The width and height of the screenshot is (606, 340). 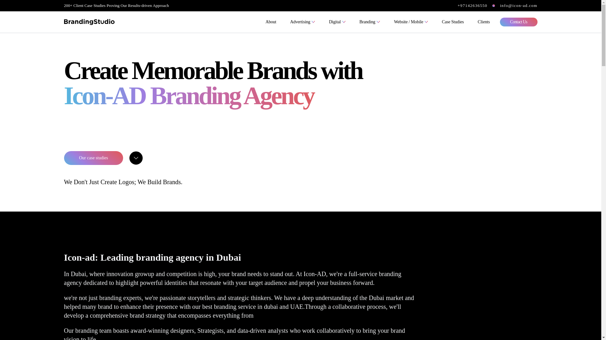 I want to click on We Don't Just Create Logos; We Build Brands., so click(x=123, y=182).